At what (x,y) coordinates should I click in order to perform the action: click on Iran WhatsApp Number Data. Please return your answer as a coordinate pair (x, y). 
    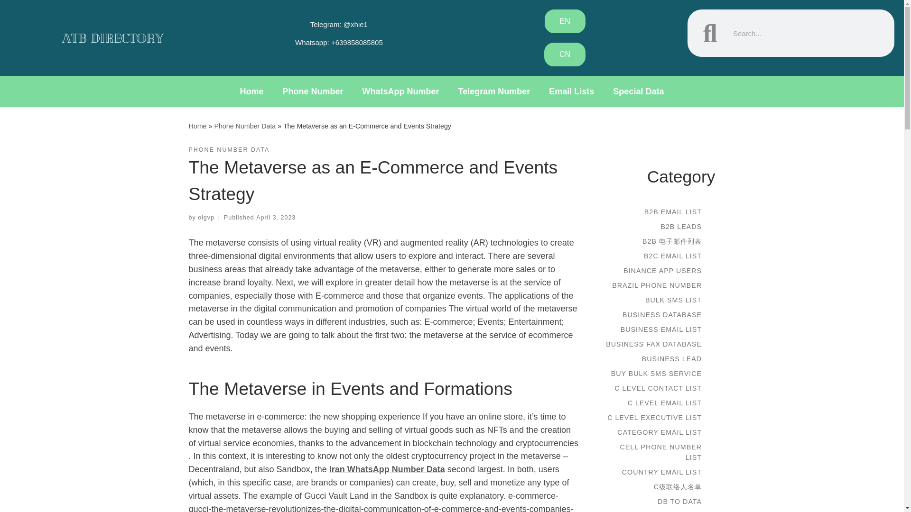
    Looking at the image, I should click on (387, 469).